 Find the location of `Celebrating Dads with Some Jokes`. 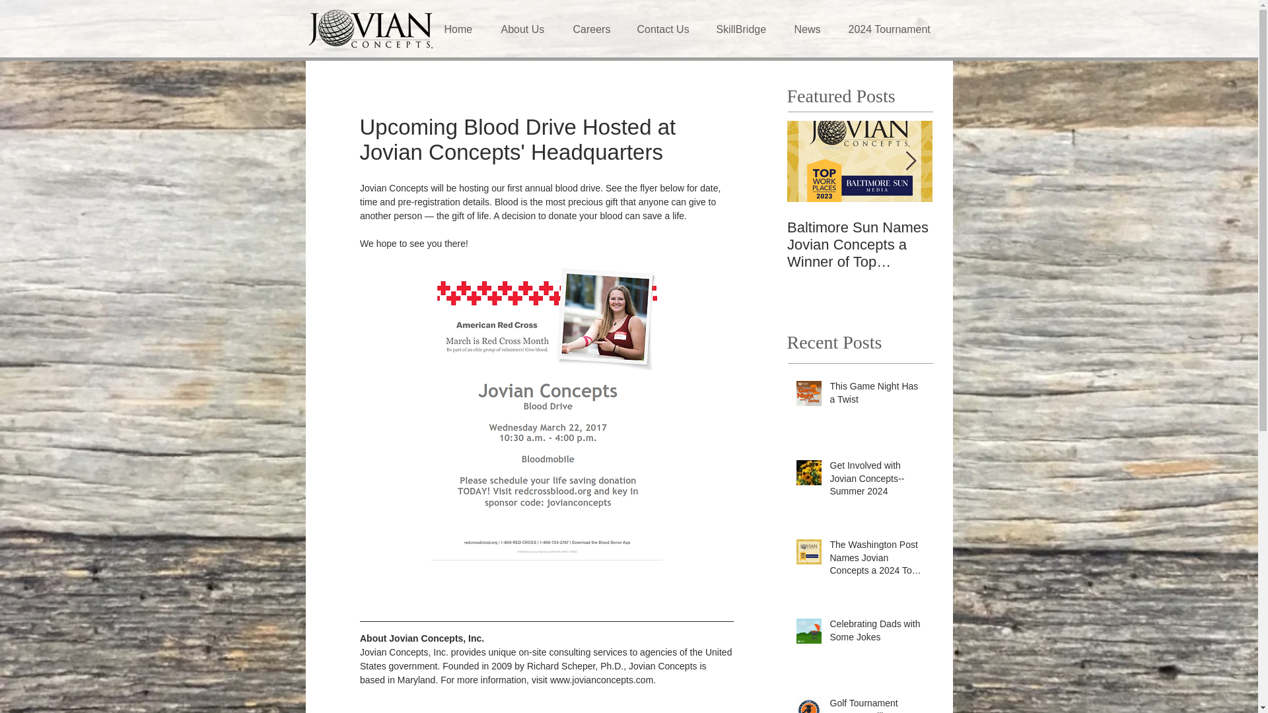

Celebrating Dads with Some Jokes is located at coordinates (876, 633).